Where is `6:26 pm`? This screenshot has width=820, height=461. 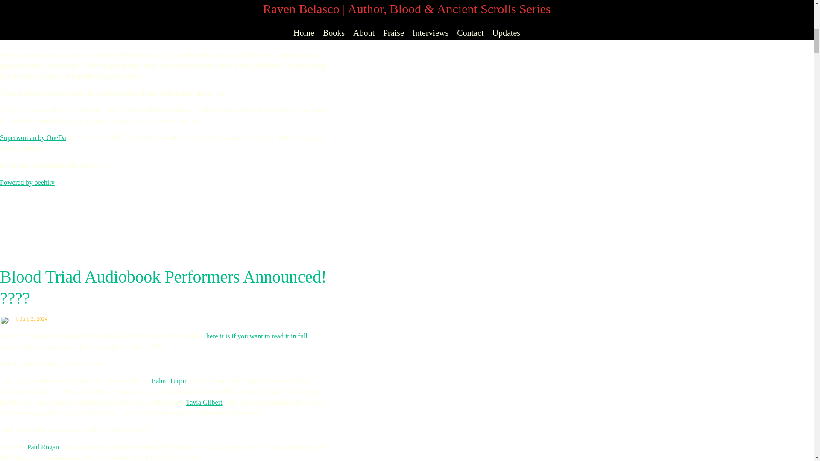 6:26 pm is located at coordinates (32, 318).